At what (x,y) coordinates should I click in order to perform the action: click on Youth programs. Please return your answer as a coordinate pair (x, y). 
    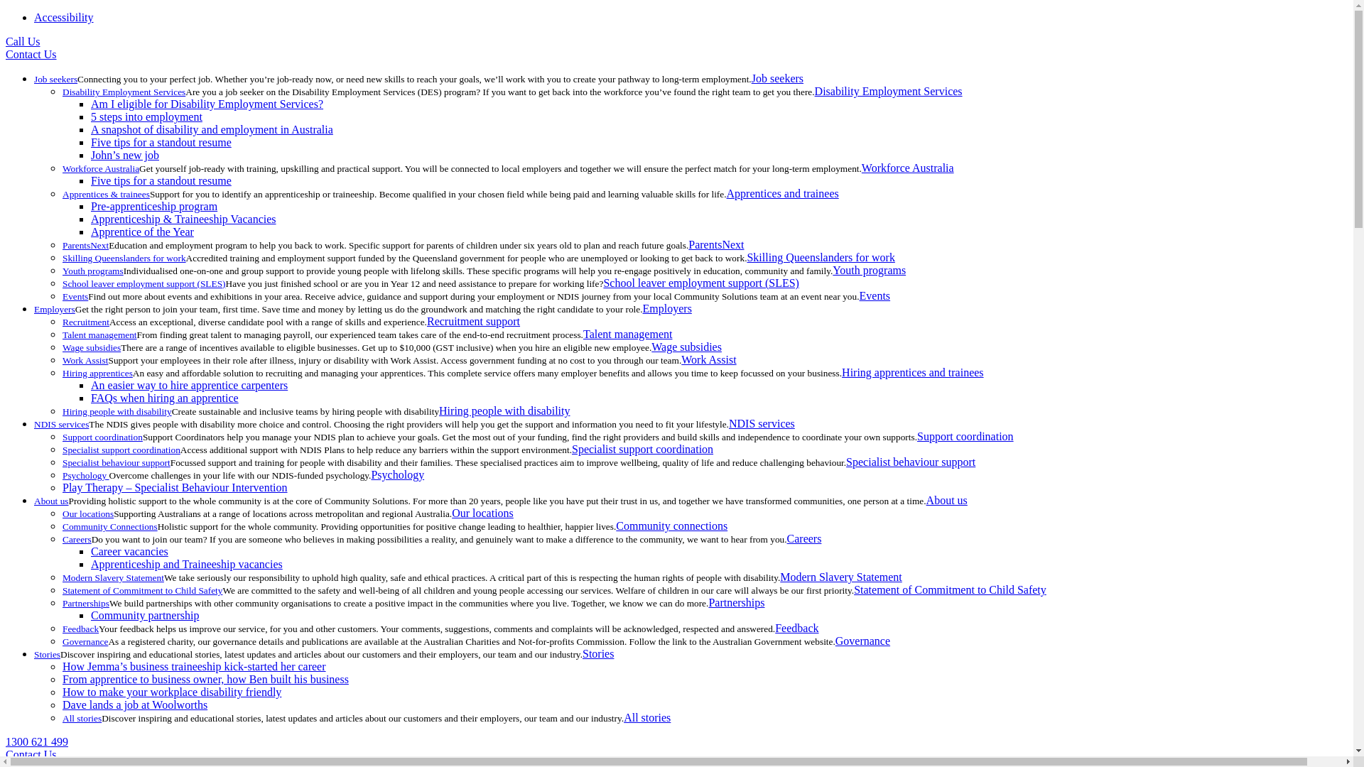
    Looking at the image, I should click on (93, 271).